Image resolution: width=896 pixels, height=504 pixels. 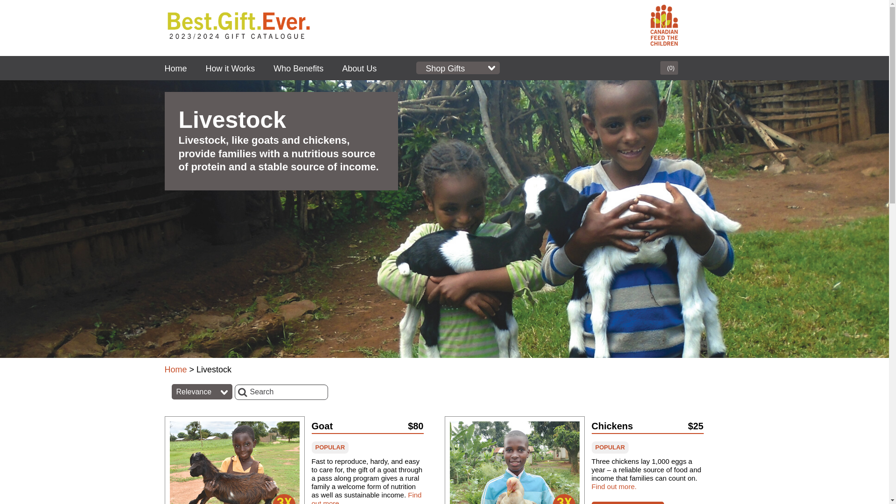 I want to click on Shop Gifts, so click(x=458, y=68).